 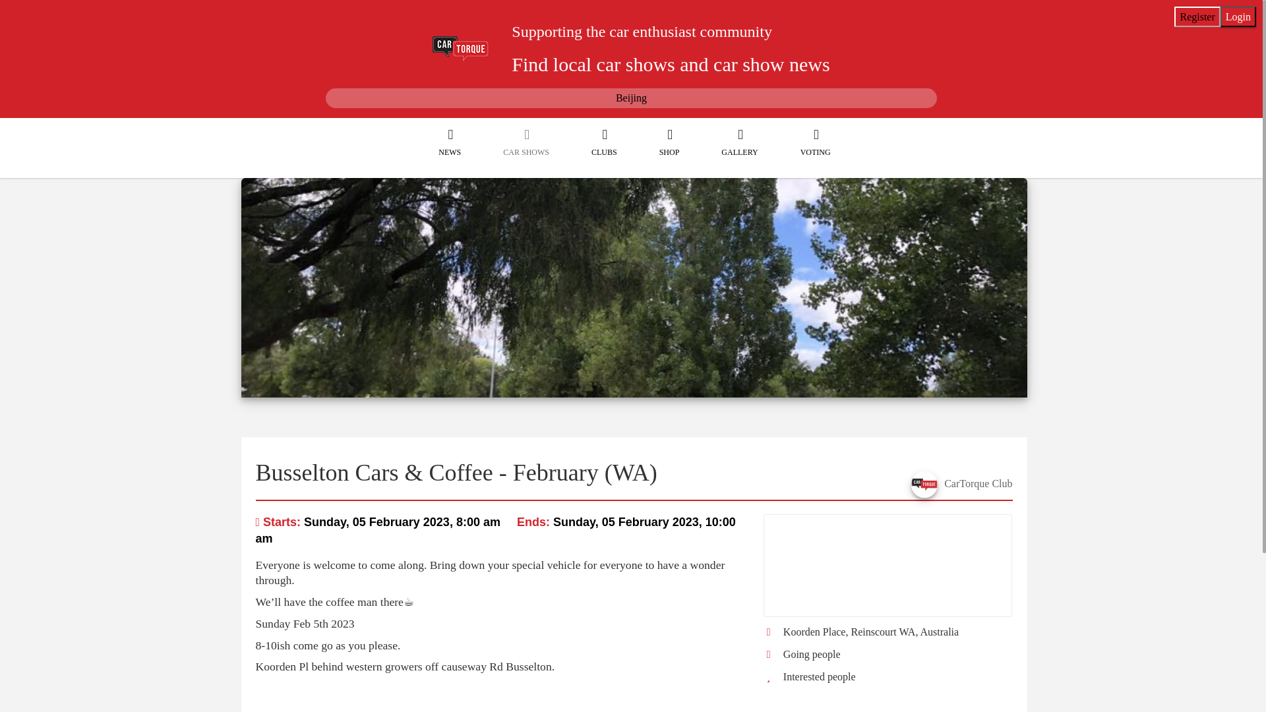 I want to click on GALLERY, so click(x=736, y=152).